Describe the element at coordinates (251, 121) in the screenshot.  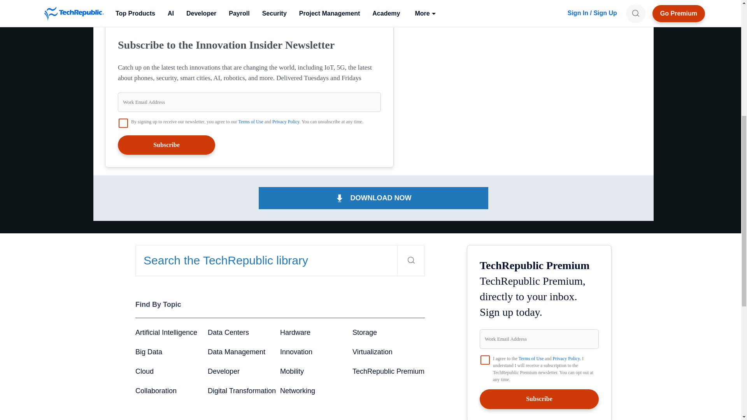
I see `Terms of Use` at that location.